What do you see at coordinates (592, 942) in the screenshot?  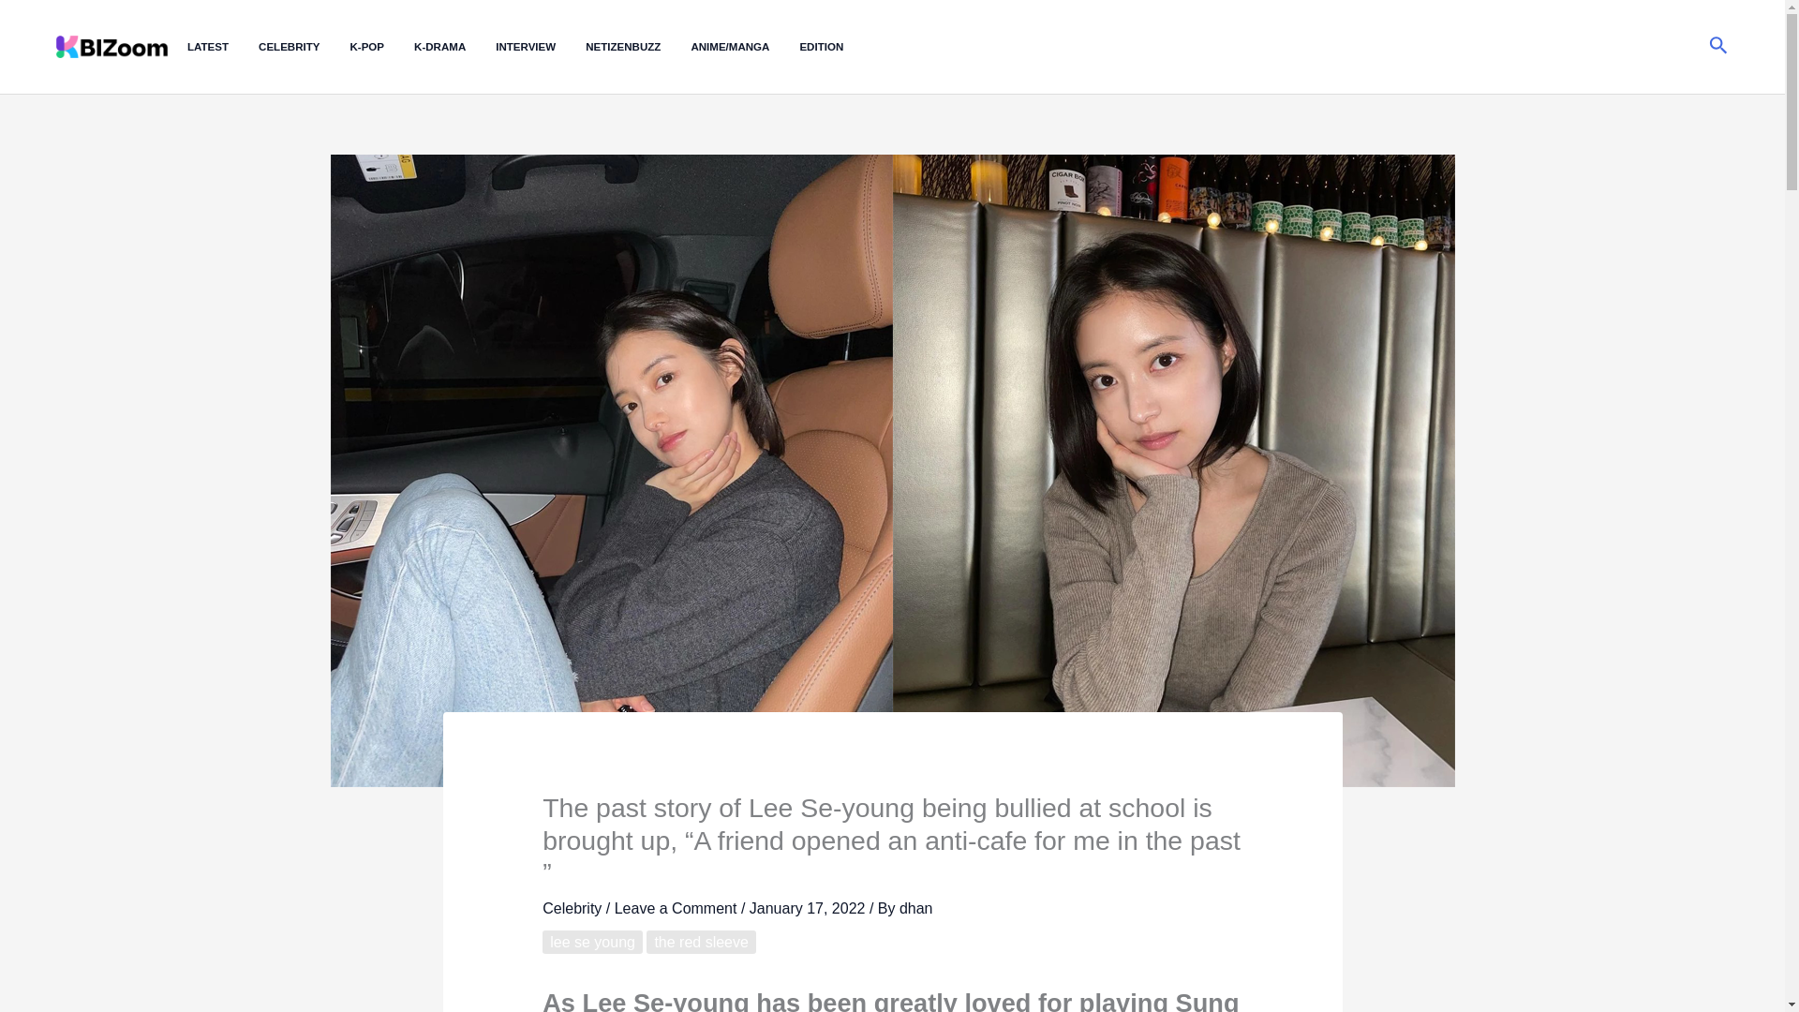 I see `lee se young` at bounding box center [592, 942].